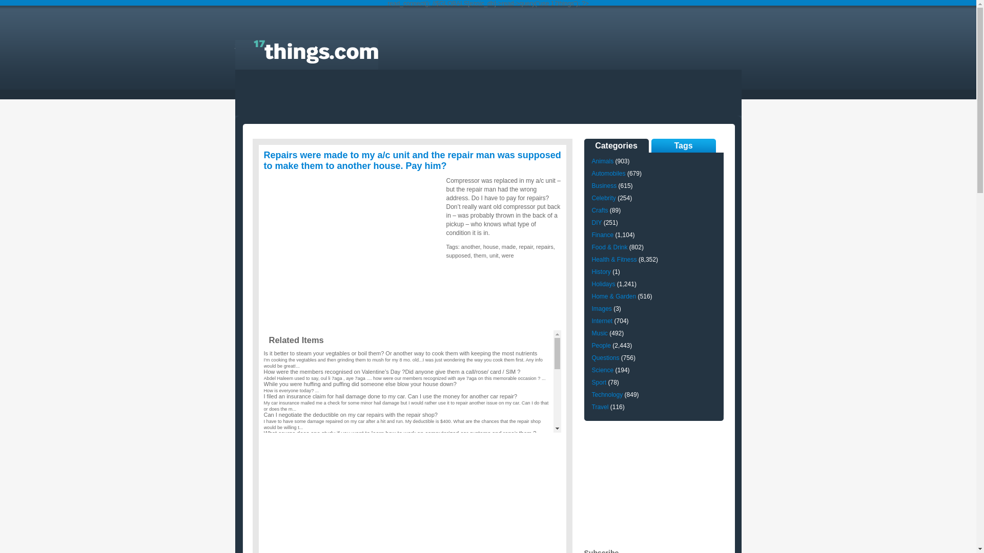  I want to click on How do I transfer some software from one pc to another?, so click(335, 525).